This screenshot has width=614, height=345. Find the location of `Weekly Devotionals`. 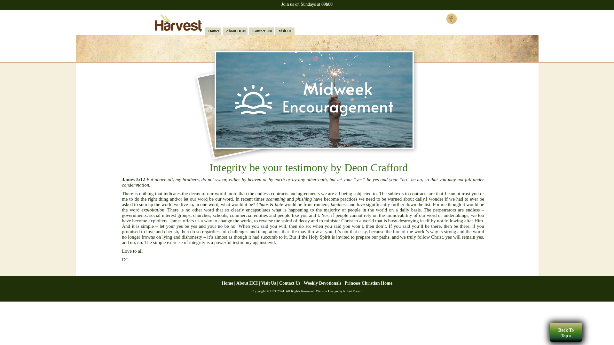

Weekly Devotionals is located at coordinates (324, 283).